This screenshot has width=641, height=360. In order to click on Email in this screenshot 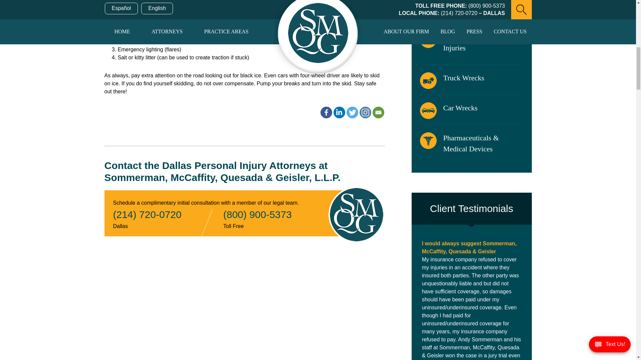, I will do `click(378, 112)`.